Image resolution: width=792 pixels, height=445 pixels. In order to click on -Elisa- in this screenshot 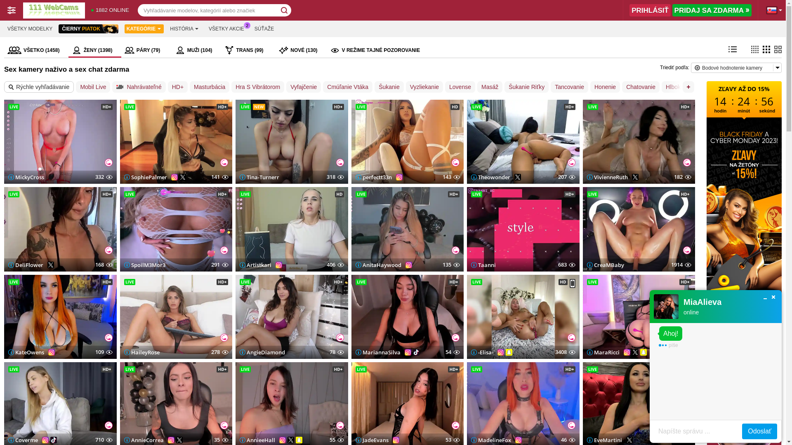, I will do `click(482, 352)`.